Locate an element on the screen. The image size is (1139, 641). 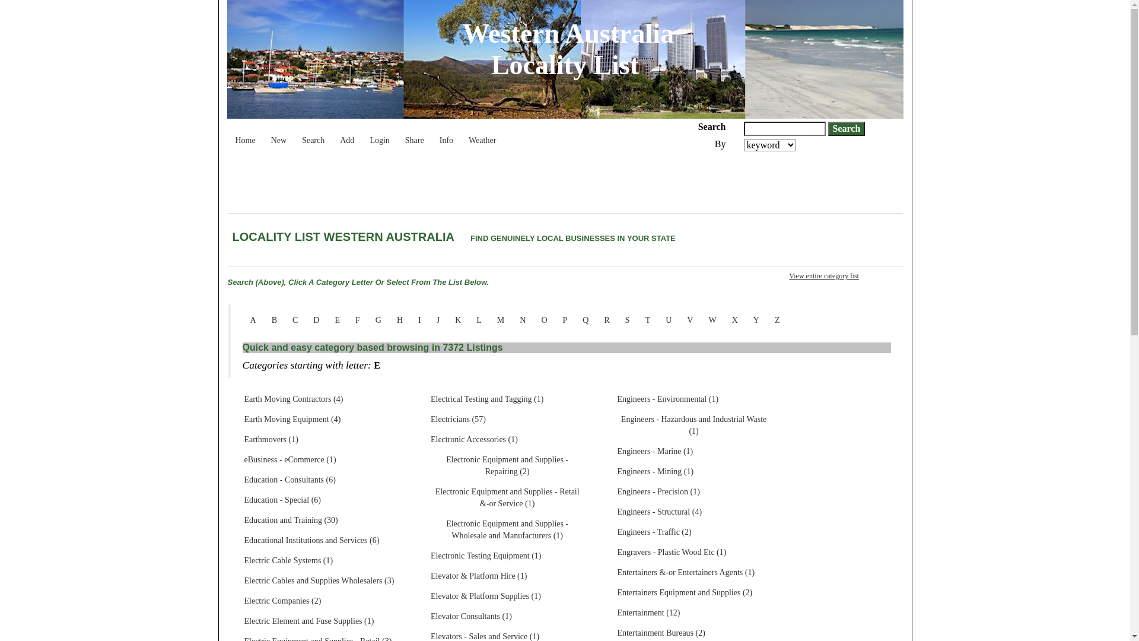
Engineers - Marine (1) is located at coordinates (655, 452).